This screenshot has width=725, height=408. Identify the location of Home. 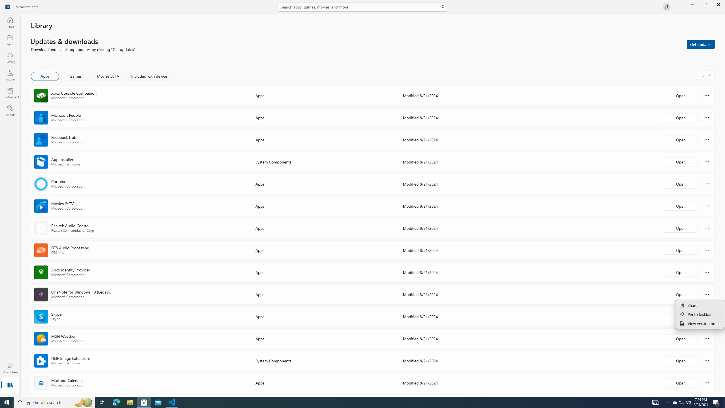
(10, 22).